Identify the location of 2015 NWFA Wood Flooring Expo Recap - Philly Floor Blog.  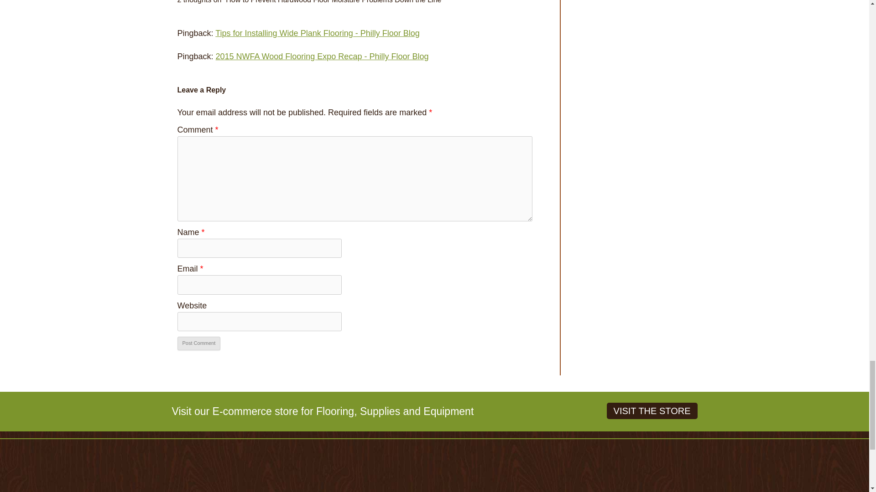
(322, 56).